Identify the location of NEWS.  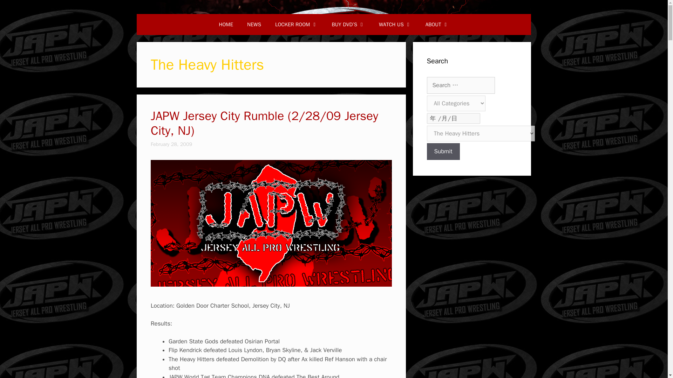
(254, 24).